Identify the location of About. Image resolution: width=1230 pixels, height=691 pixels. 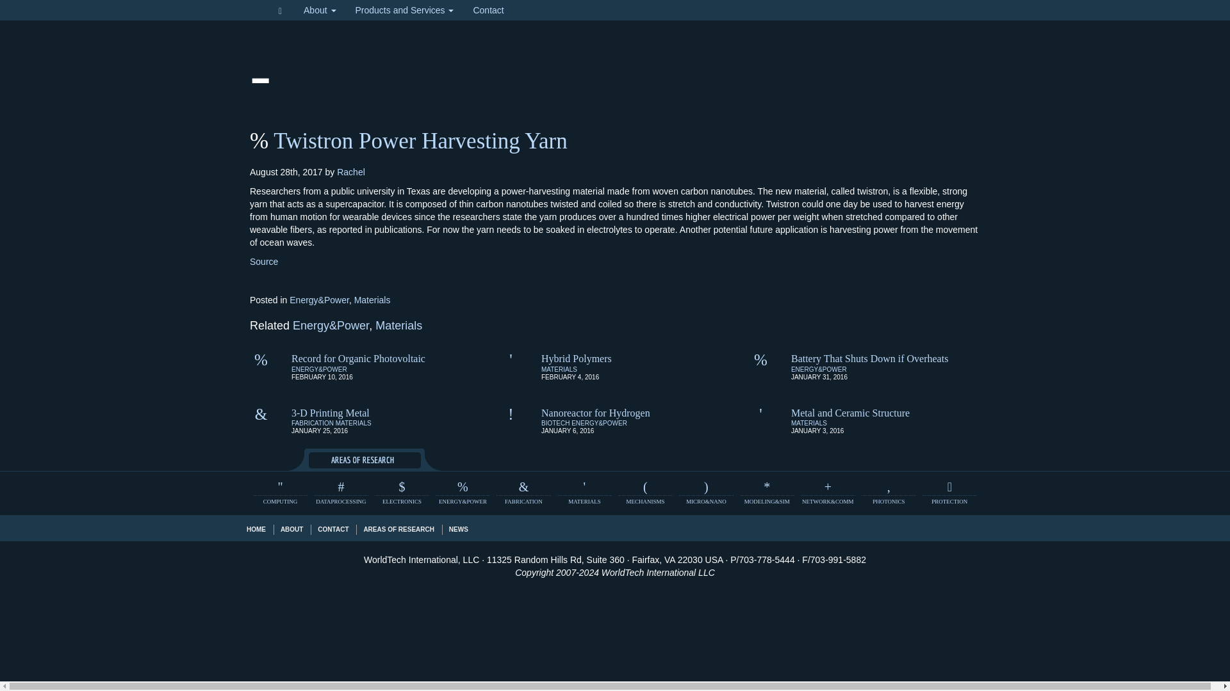
(319, 10).